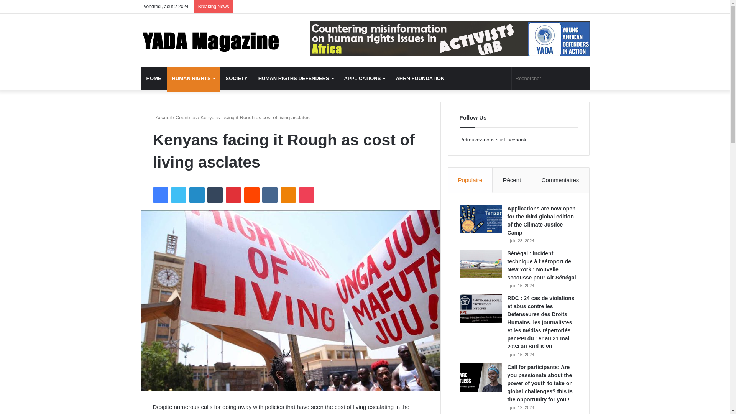  What do you see at coordinates (288, 195) in the screenshot?
I see `Odnoklassniki` at bounding box center [288, 195].